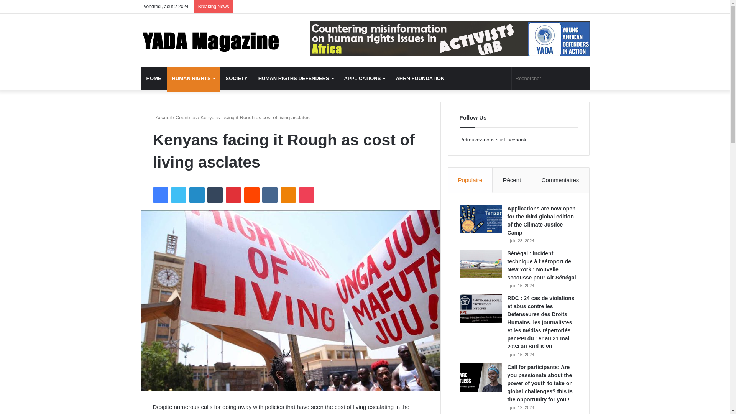  What do you see at coordinates (288, 195) in the screenshot?
I see `Odnoklassniki` at bounding box center [288, 195].